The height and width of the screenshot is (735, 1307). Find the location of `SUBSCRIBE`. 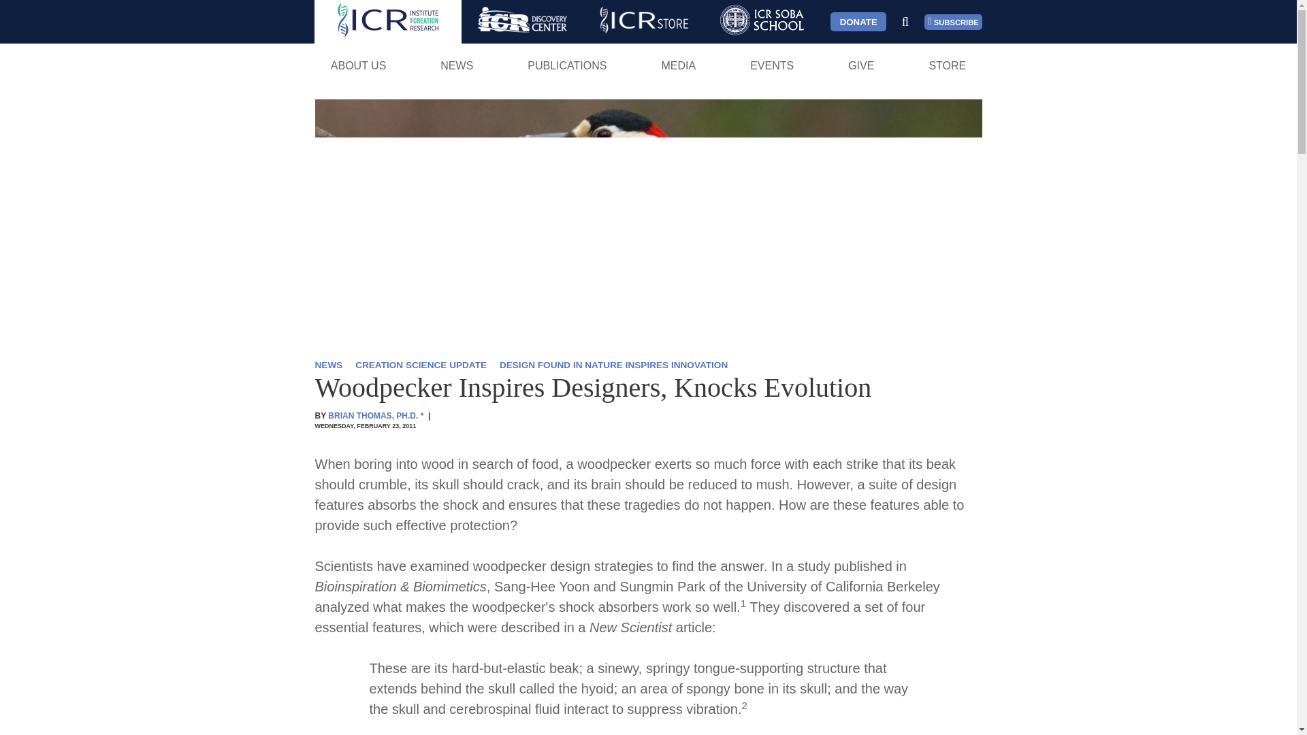

SUBSCRIBE is located at coordinates (953, 22).